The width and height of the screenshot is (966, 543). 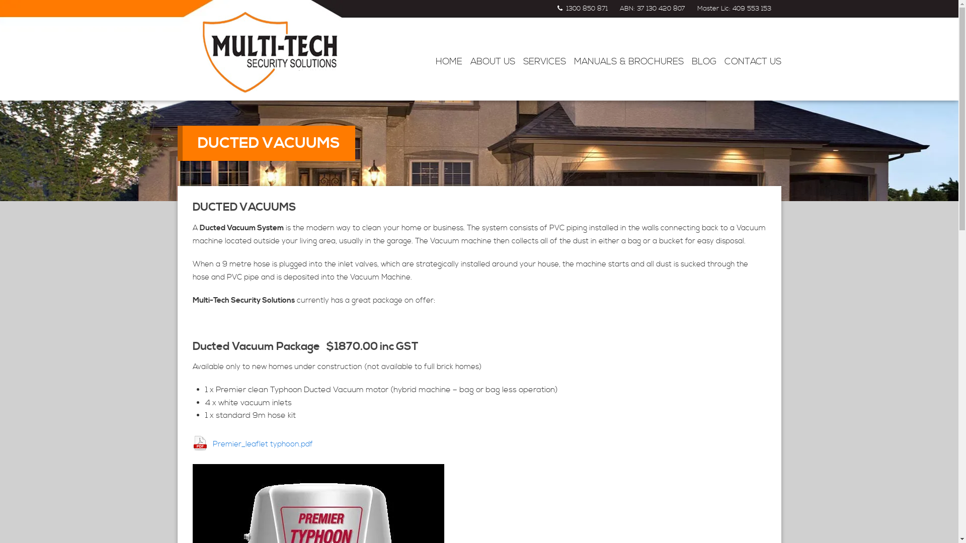 I want to click on MANUALS & BROCHURES, so click(x=628, y=61).